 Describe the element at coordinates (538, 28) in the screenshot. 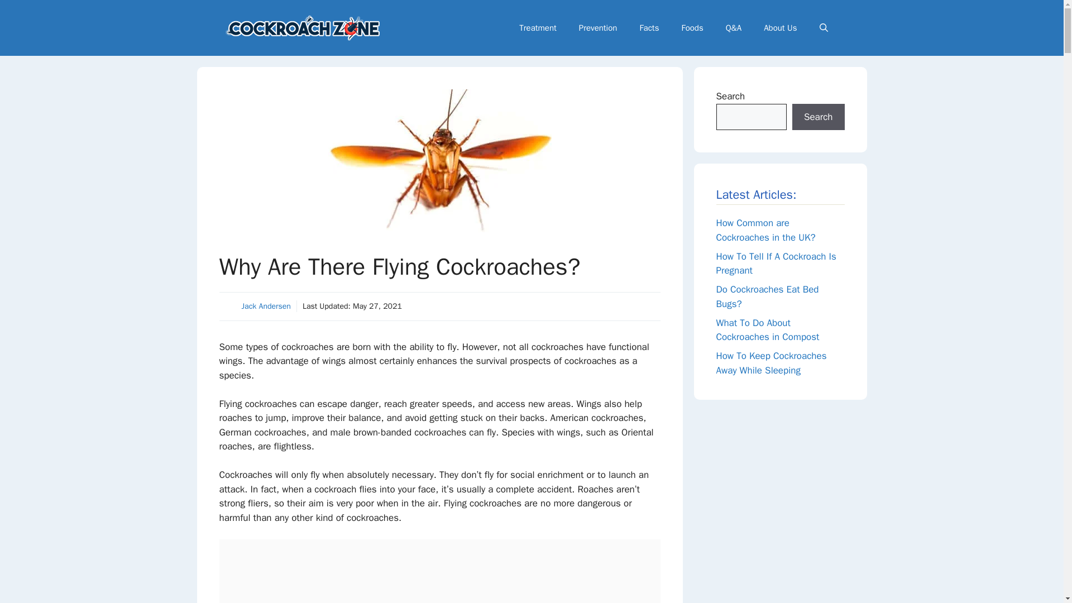

I see `Treatment` at that location.